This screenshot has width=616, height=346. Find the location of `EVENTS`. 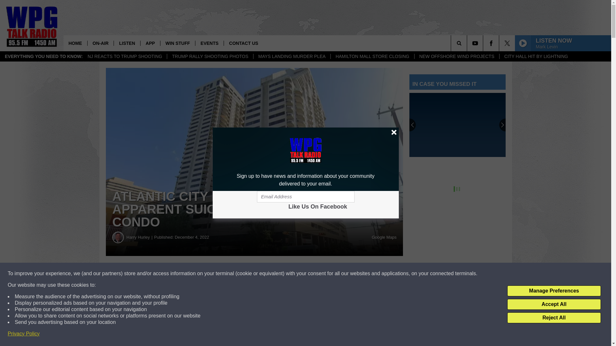

EVENTS is located at coordinates (209, 43).